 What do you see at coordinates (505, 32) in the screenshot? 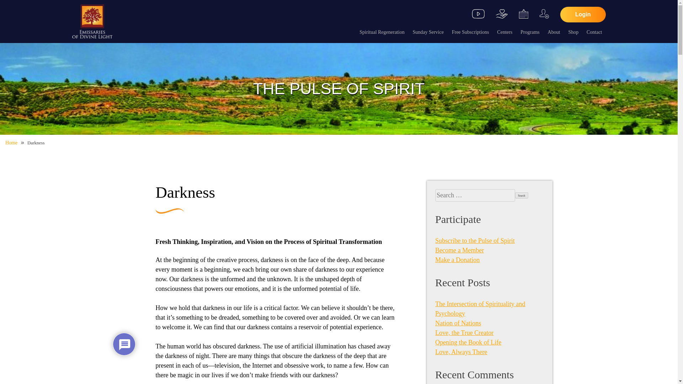
I see `Centers` at bounding box center [505, 32].